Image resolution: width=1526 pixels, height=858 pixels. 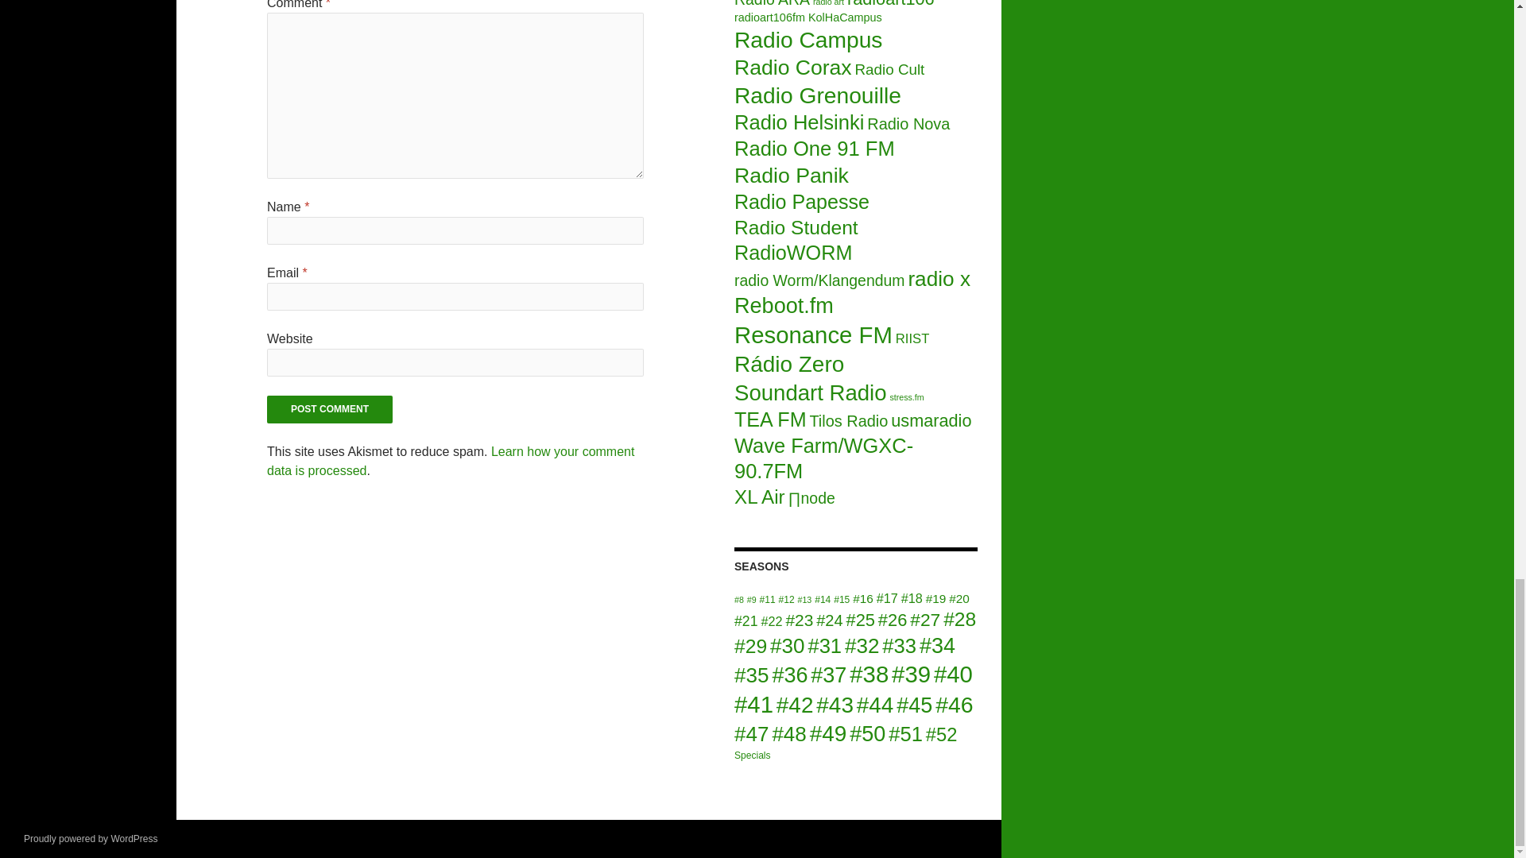 I want to click on Post Comment, so click(x=329, y=409).